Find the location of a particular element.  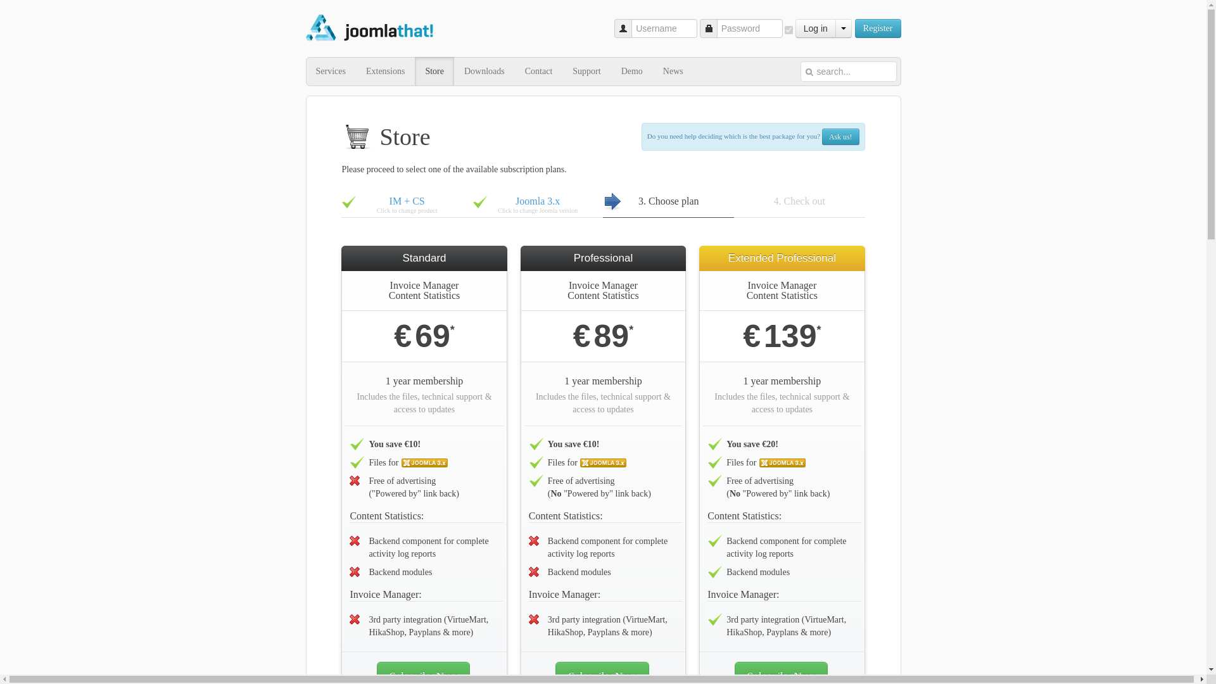

Ask us! is located at coordinates (816, 28).